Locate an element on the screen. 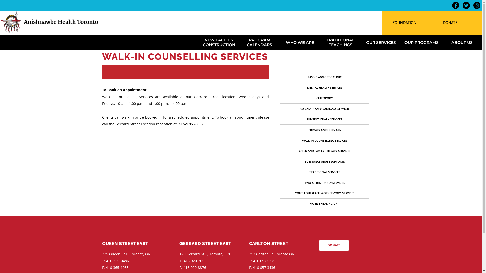 This screenshot has height=273, width=486. MOBILE HEALING UNIT is located at coordinates (325, 204).